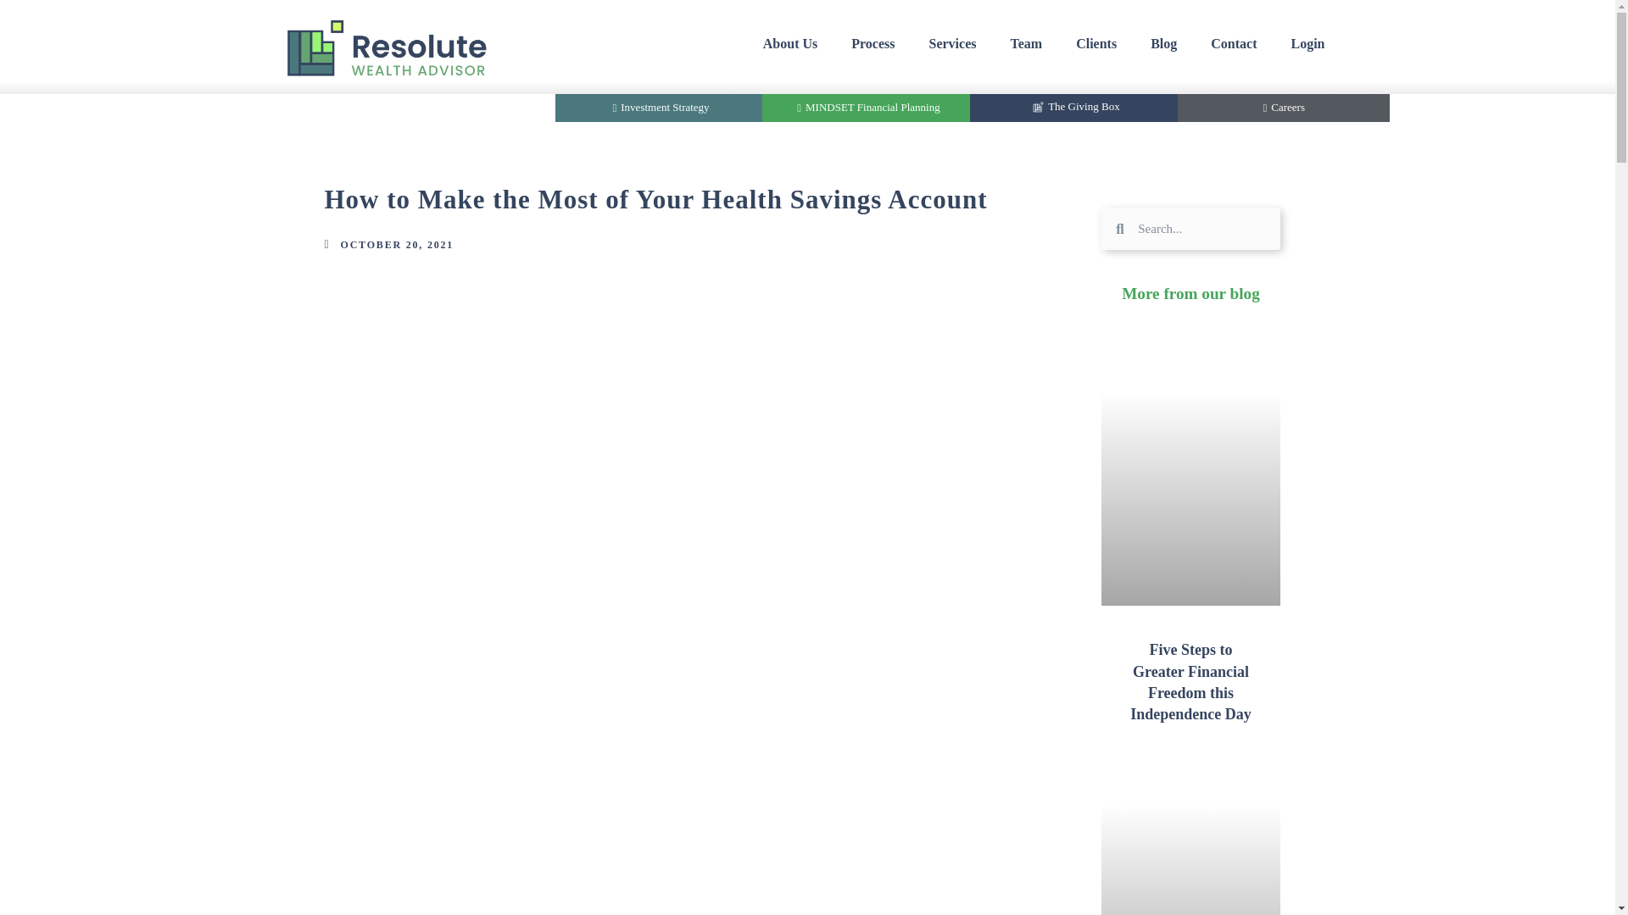  What do you see at coordinates (952, 44) in the screenshot?
I see `Services` at bounding box center [952, 44].